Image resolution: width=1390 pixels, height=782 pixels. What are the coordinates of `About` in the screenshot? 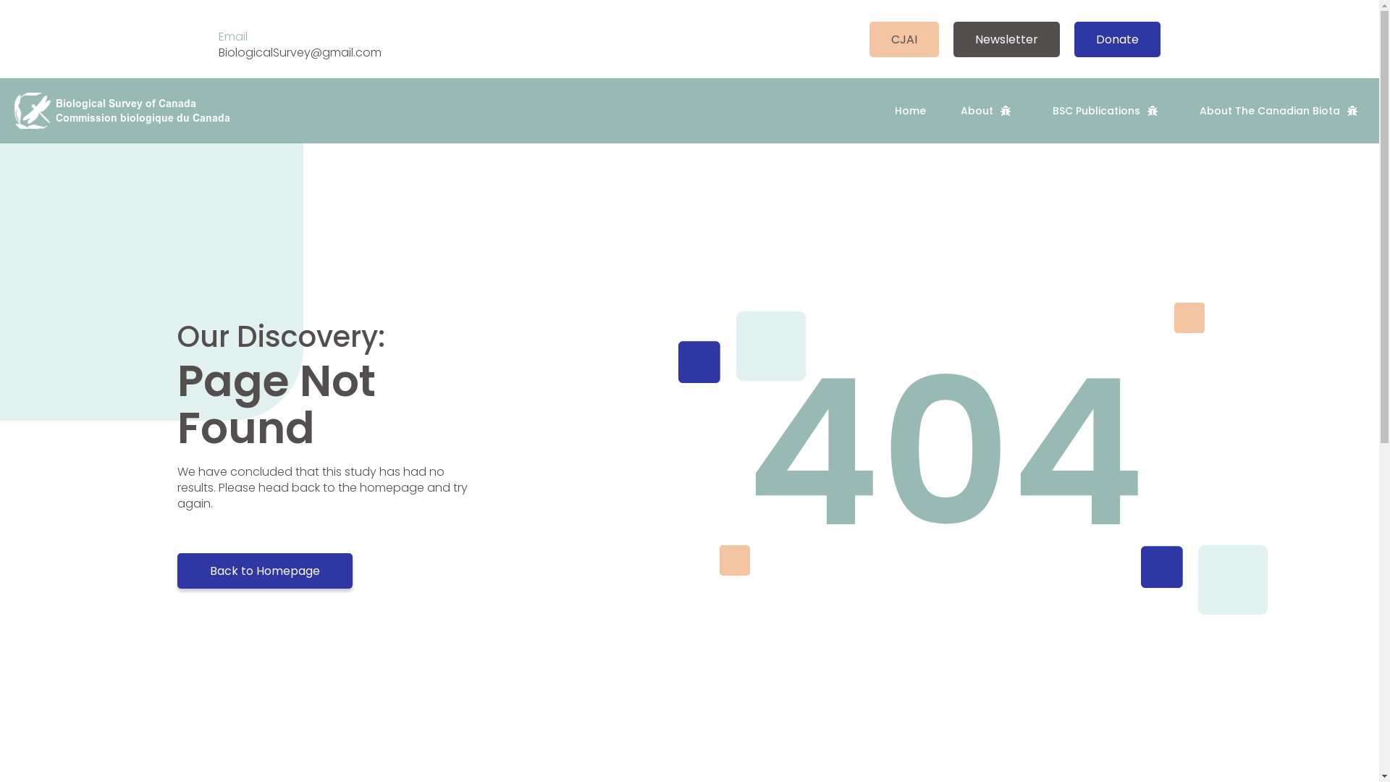 It's located at (989, 111).